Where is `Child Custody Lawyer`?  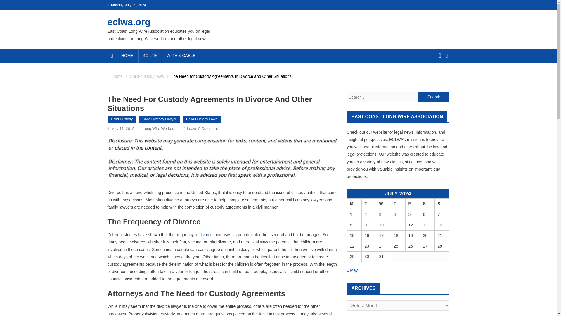
Child Custody Lawyer is located at coordinates (159, 119).